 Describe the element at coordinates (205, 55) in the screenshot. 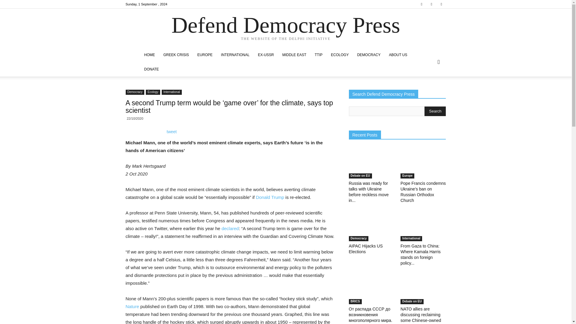

I see `EUROPE` at that location.